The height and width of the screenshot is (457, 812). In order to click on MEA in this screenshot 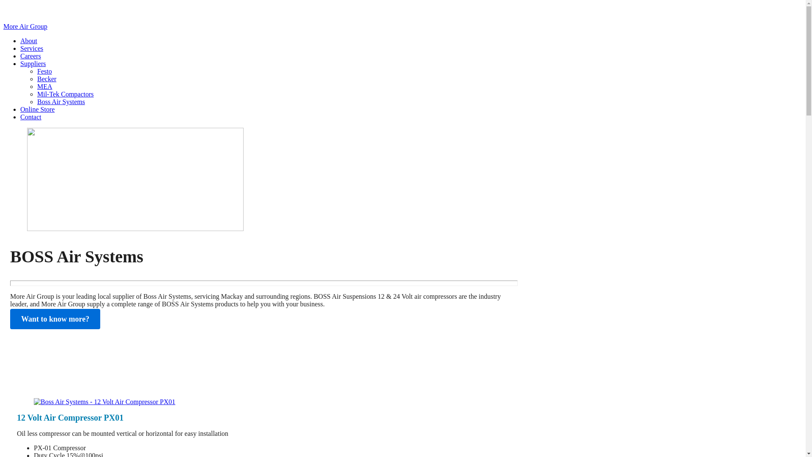, I will do `click(45, 86)`.